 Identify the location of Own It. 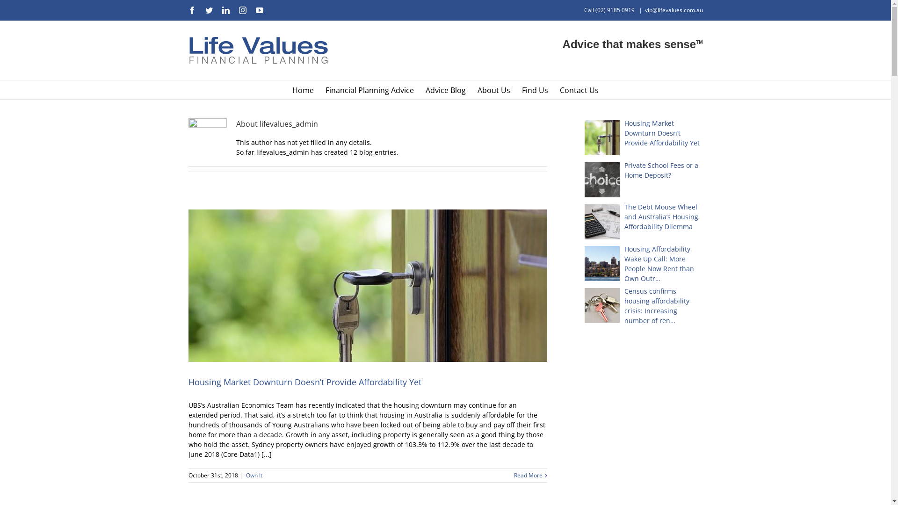
(254, 475).